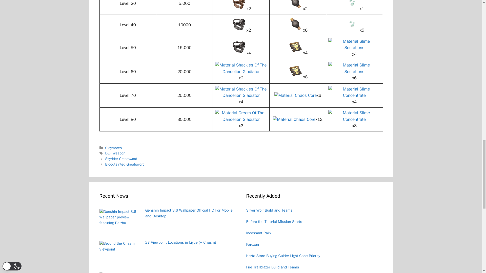 The image size is (486, 273). I want to click on Chaos Device, so click(295, 24).